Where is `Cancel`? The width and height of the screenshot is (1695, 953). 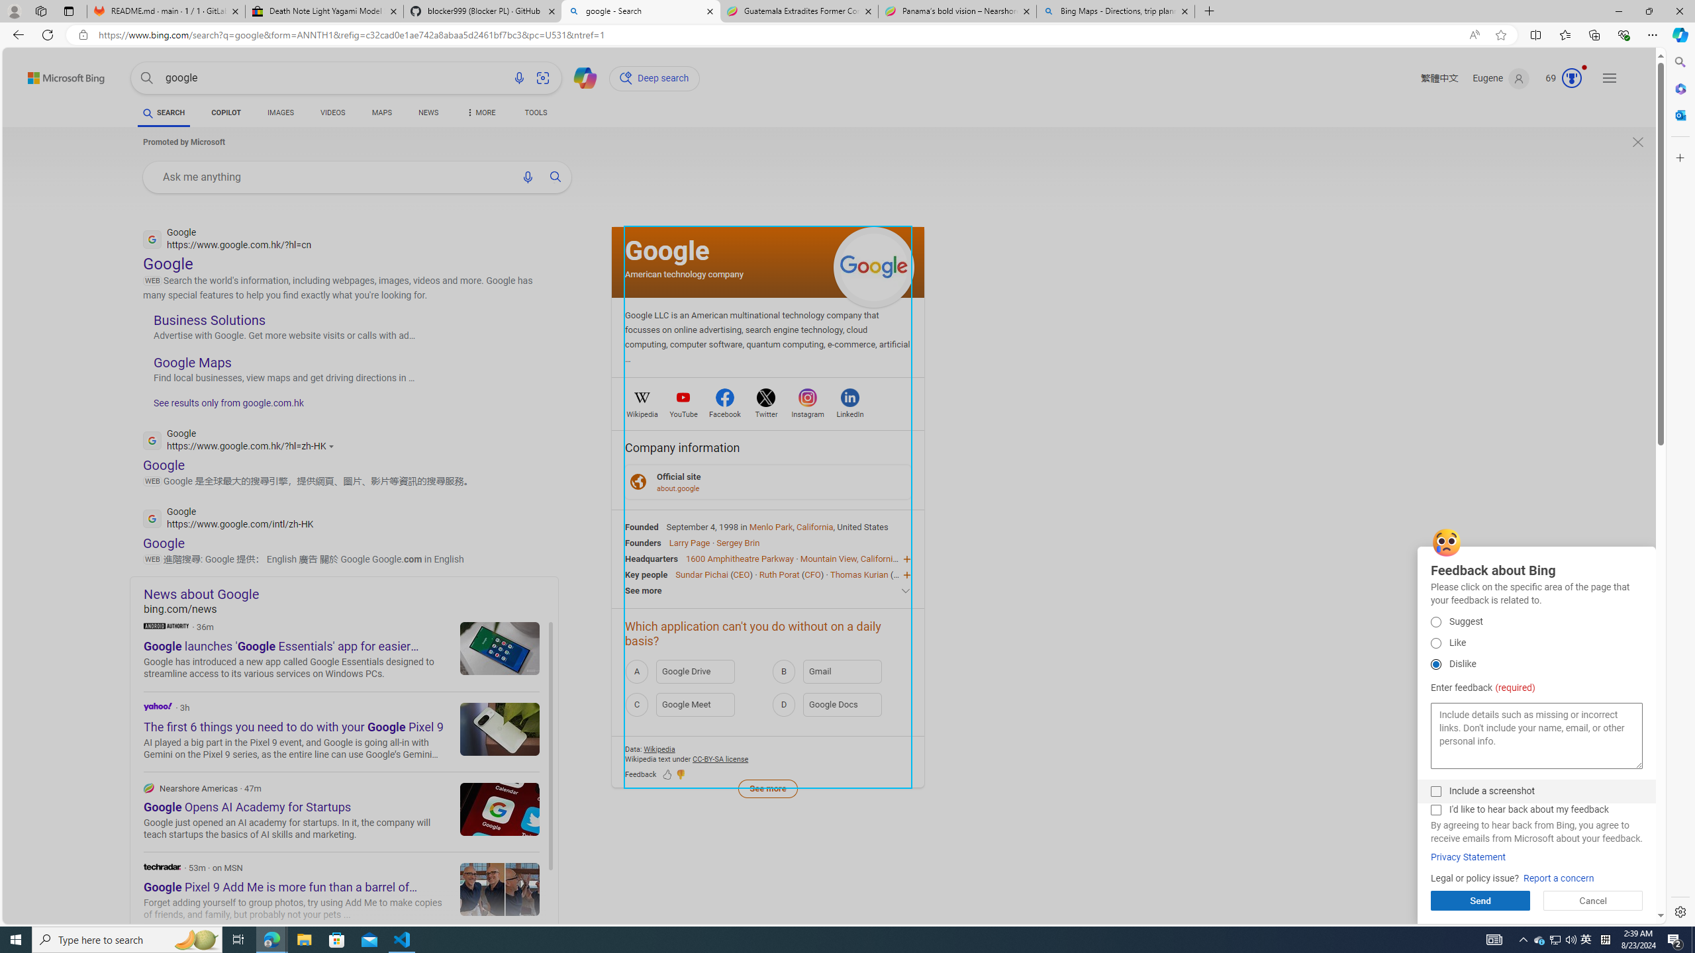
Cancel is located at coordinates (1593, 901).